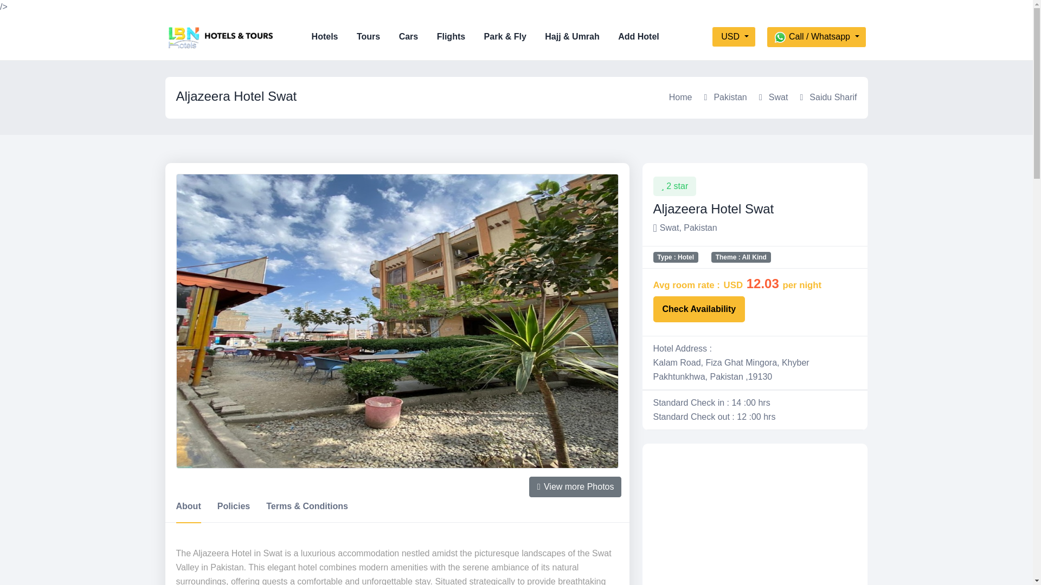 Image resolution: width=1041 pixels, height=585 pixels. I want to click on Tours, so click(376, 36).